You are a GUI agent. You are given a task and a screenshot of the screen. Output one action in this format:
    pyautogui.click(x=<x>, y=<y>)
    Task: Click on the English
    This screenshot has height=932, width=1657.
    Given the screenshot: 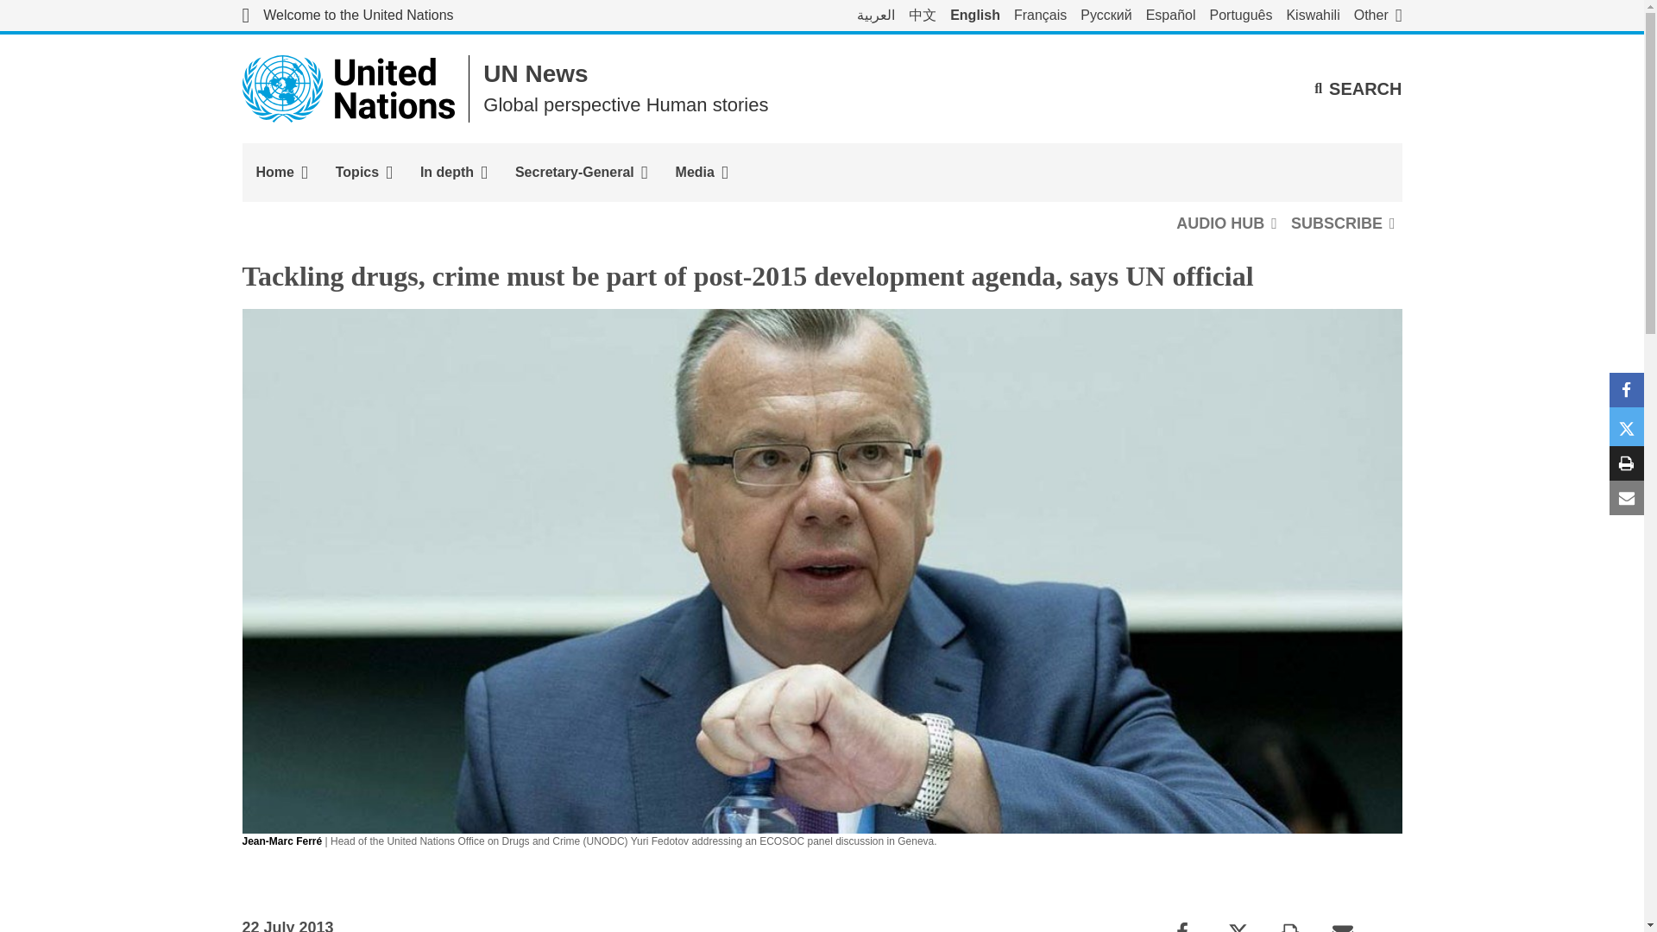 What is the action you would take?
    pyautogui.click(x=975, y=16)
    